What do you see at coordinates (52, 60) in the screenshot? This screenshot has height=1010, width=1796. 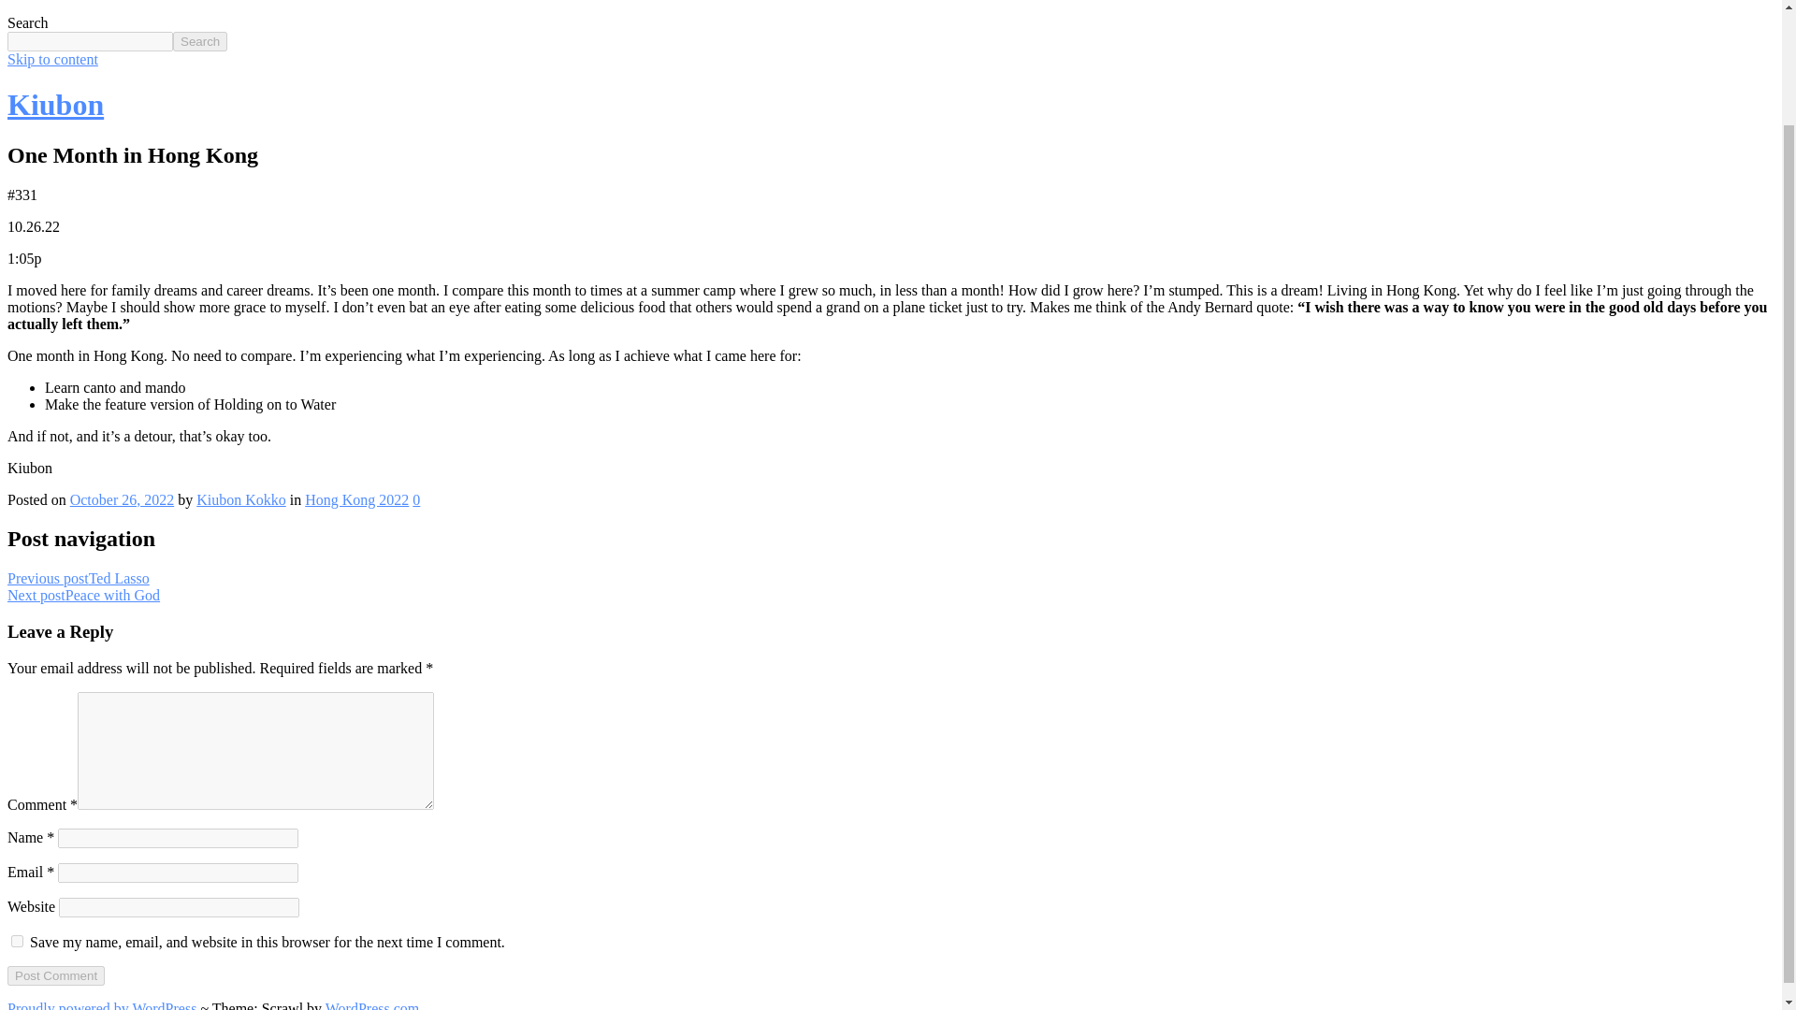 I see `Skip to content` at bounding box center [52, 60].